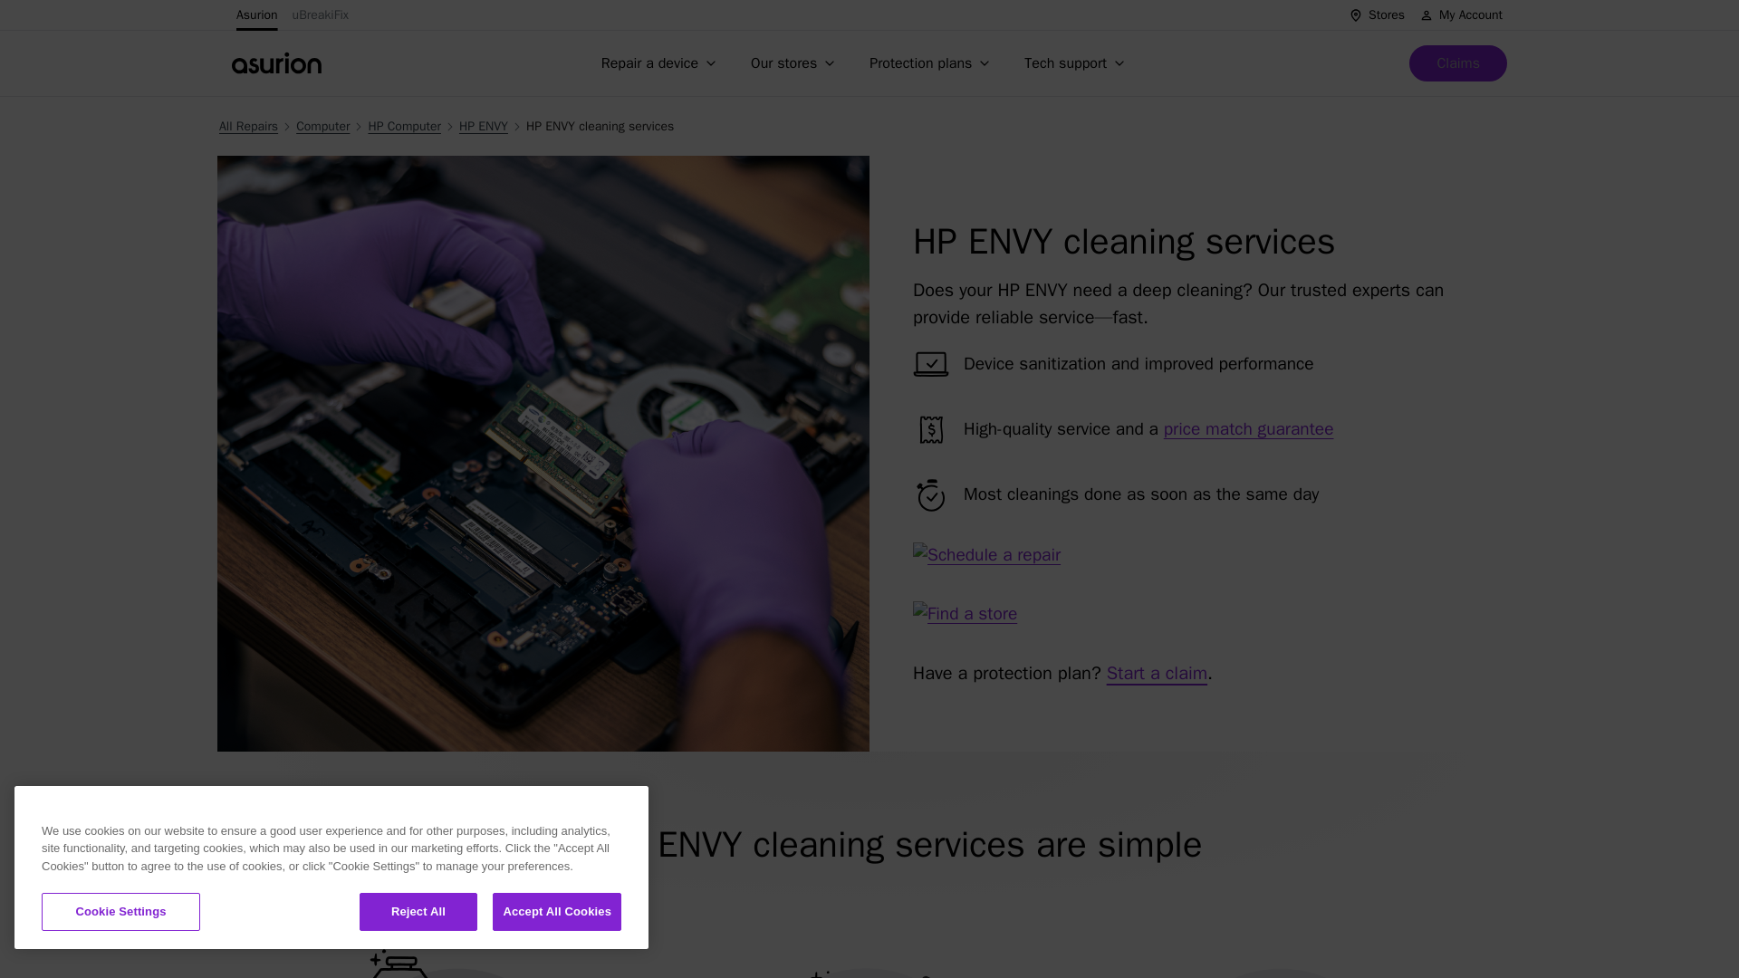 The height and width of the screenshot is (978, 1739). What do you see at coordinates (1377, 14) in the screenshot?
I see `Stores` at bounding box center [1377, 14].